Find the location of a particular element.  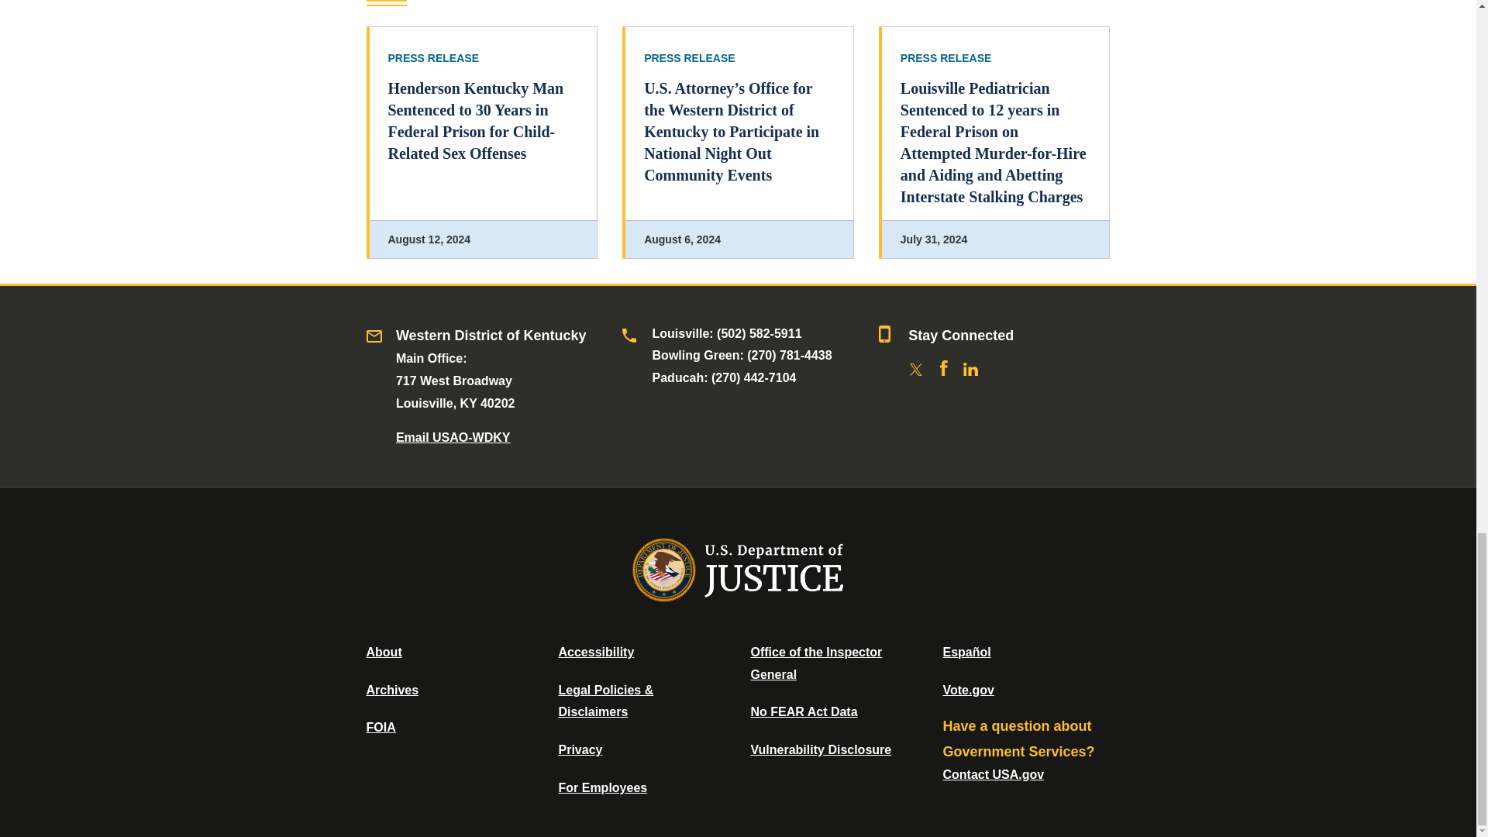

Data Posted Pursuant To The No Fear Act is located at coordinates (803, 711).